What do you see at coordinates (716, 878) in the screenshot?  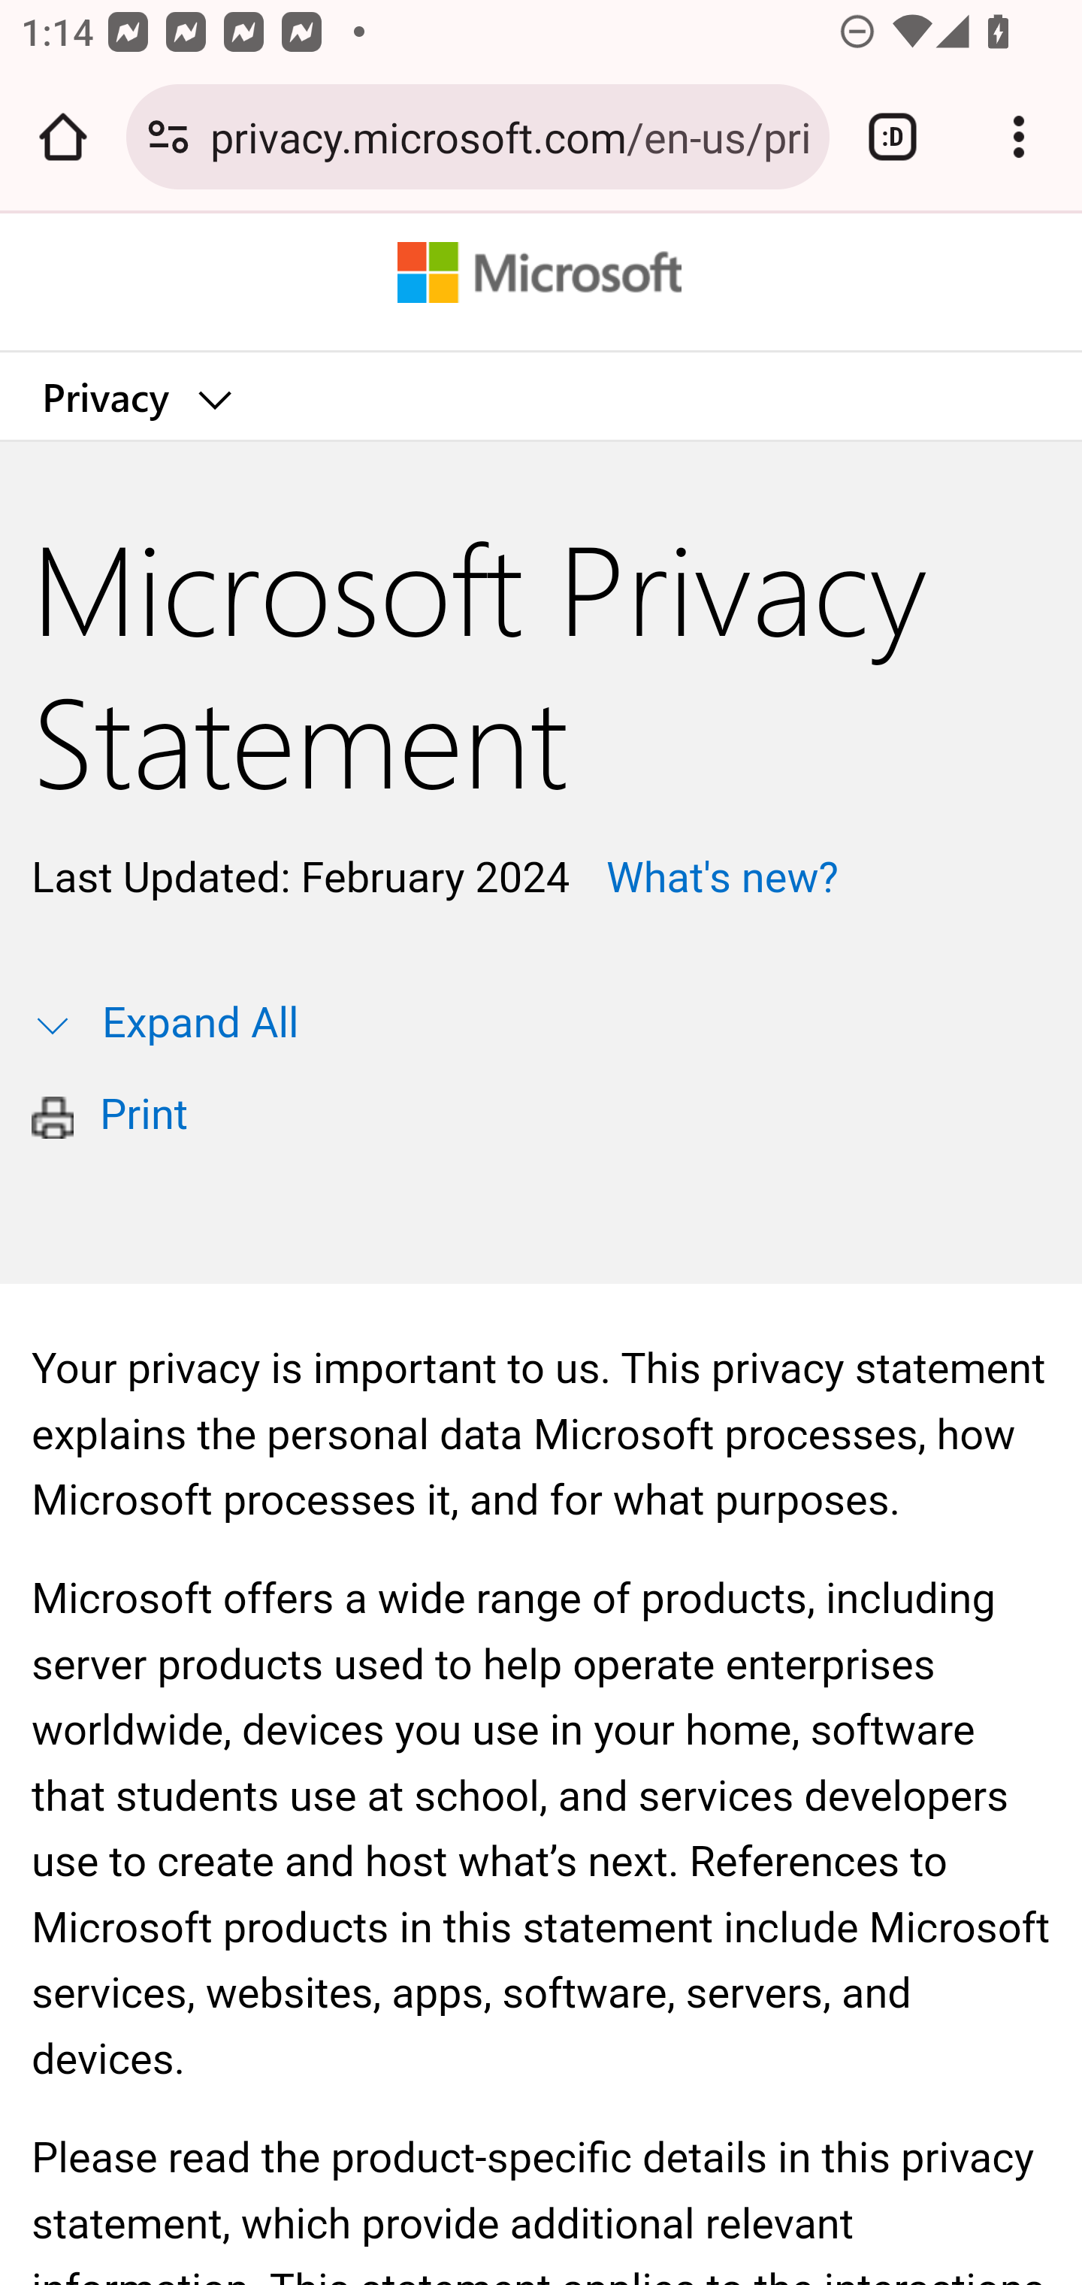 I see ` What's new?` at bounding box center [716, 878].